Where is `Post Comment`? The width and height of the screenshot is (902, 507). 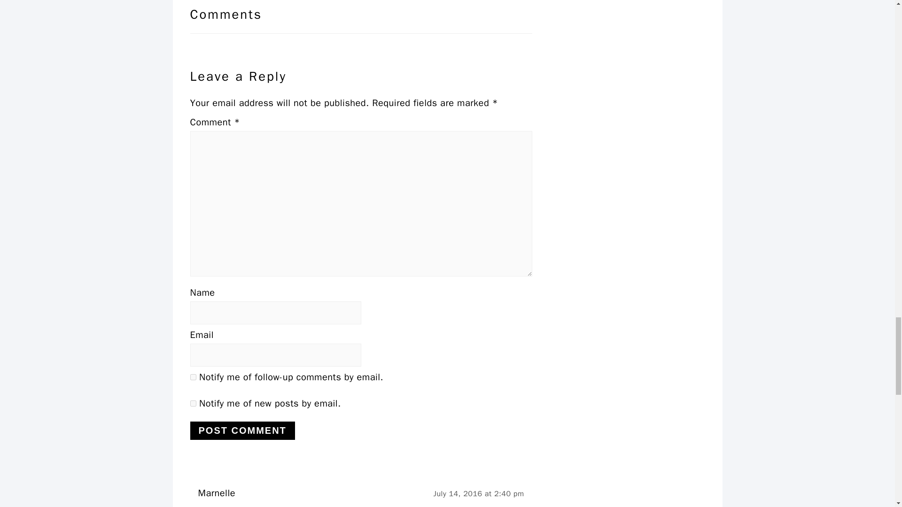 Post Comment is located at coordinates (242, 430).